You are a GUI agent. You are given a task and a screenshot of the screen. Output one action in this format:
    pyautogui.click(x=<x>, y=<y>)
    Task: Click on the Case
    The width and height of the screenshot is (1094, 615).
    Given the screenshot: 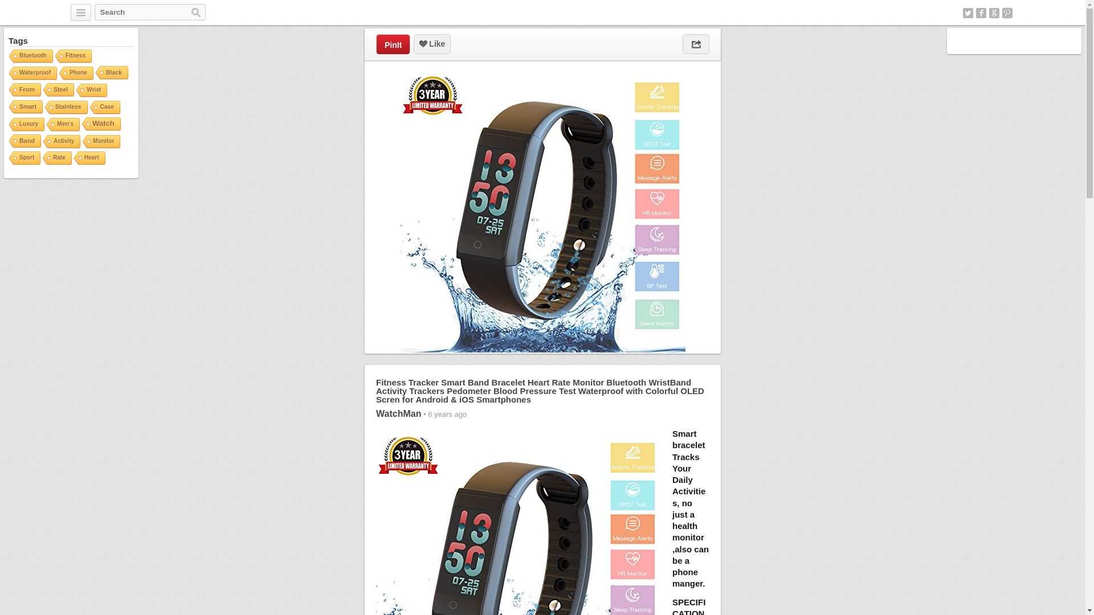 What is the action you would take?
    pyautogui.click(x=104, y=108)
    